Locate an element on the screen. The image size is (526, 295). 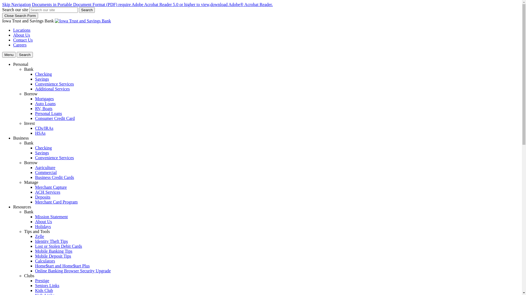
RV, Boats is located at coordinates (44, 109).